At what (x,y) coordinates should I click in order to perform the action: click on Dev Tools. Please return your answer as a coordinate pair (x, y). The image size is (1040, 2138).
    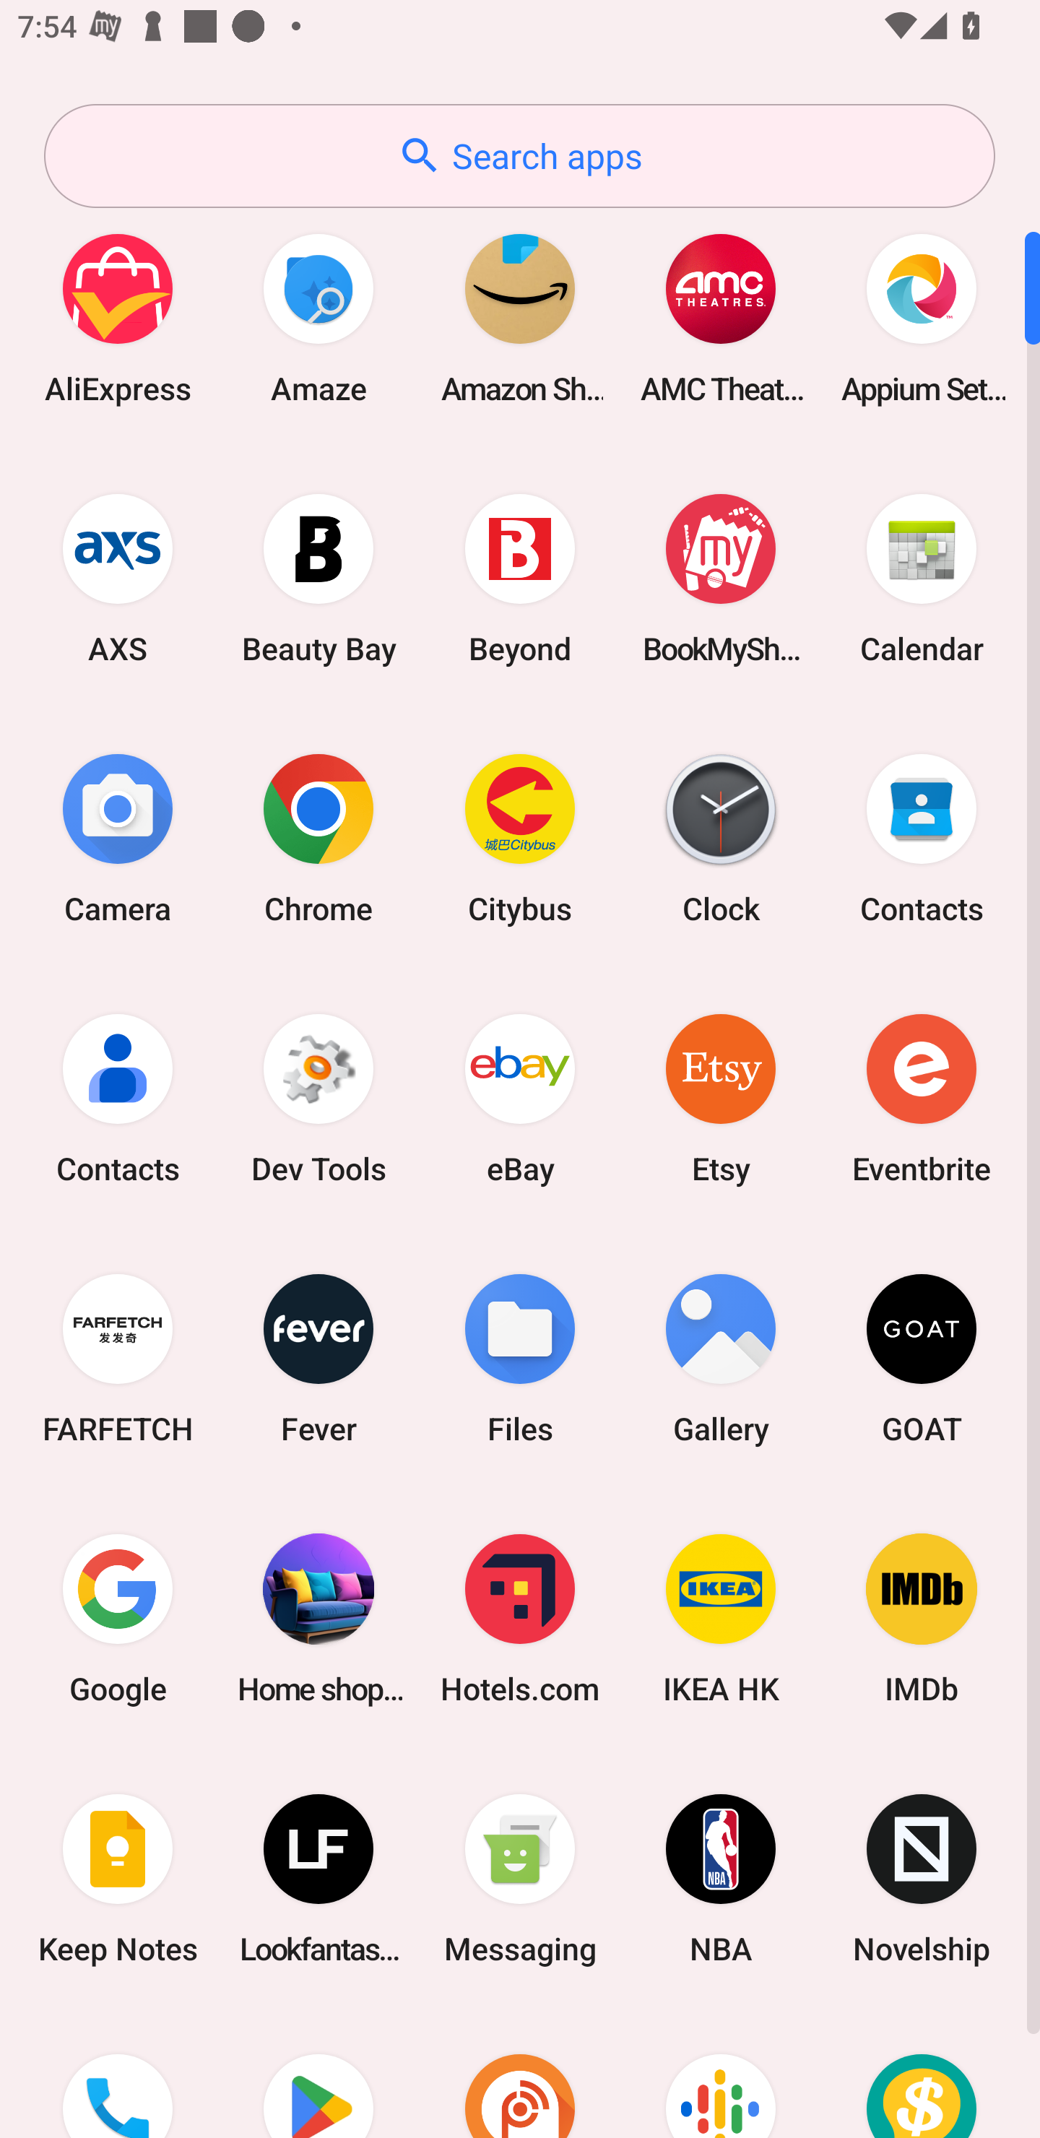
    Looking at the image, I should click on (318, 1098).